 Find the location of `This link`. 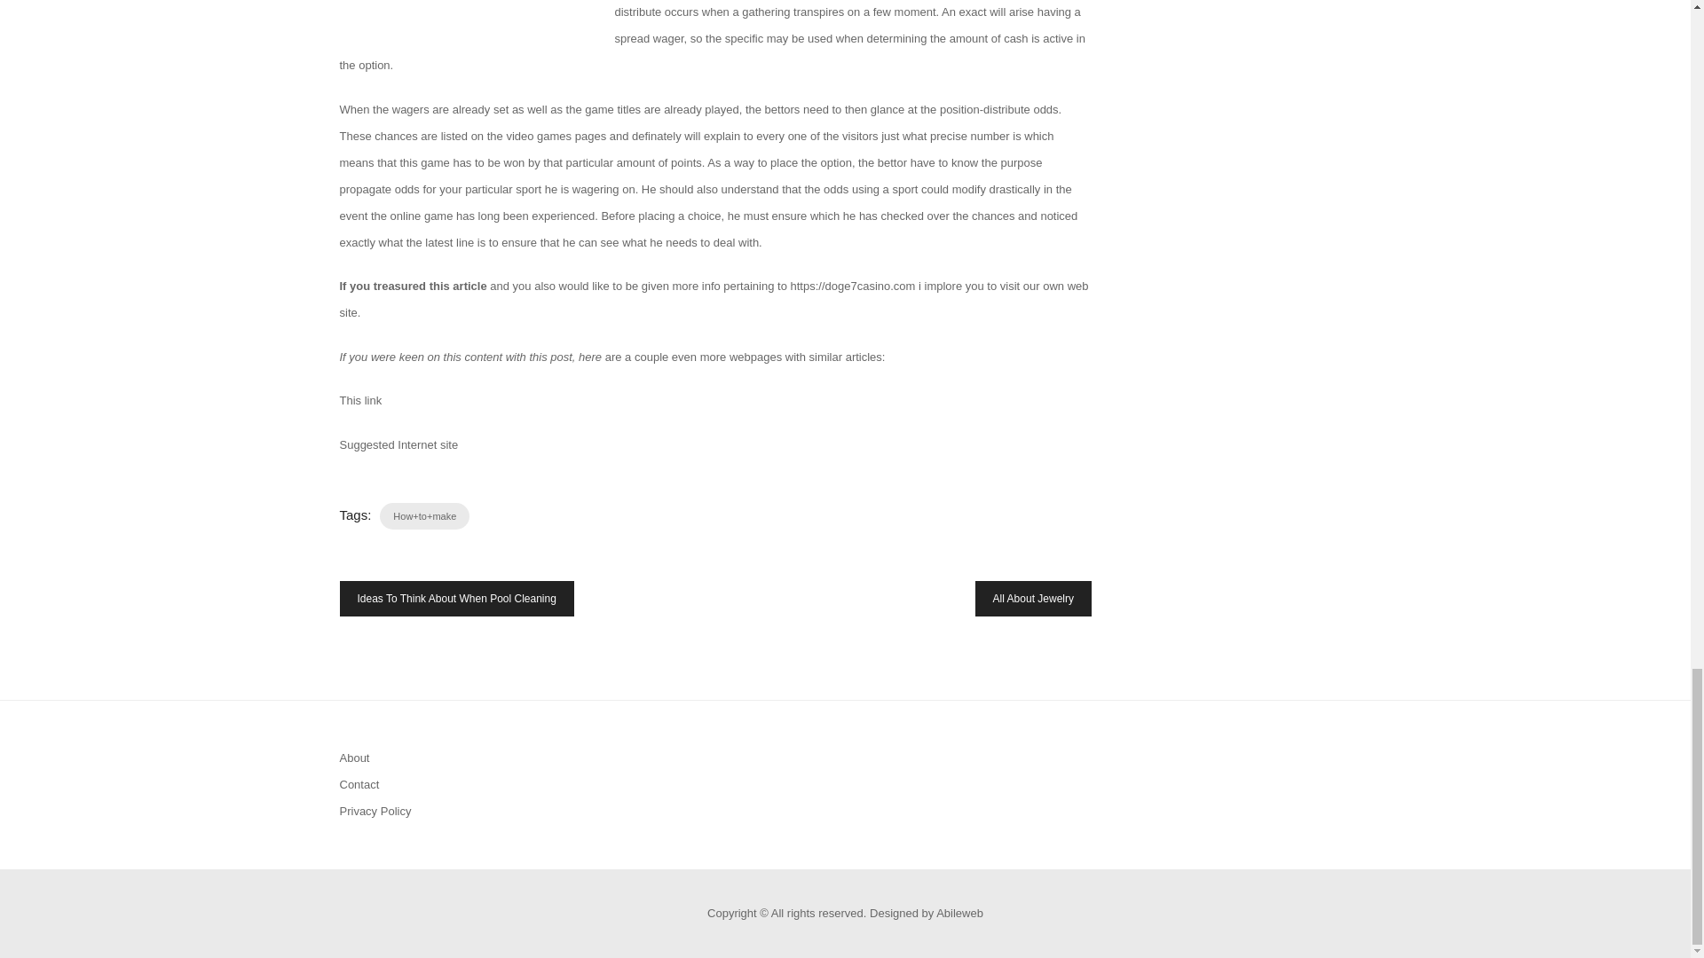

This link is located at coordinates (360, 400).